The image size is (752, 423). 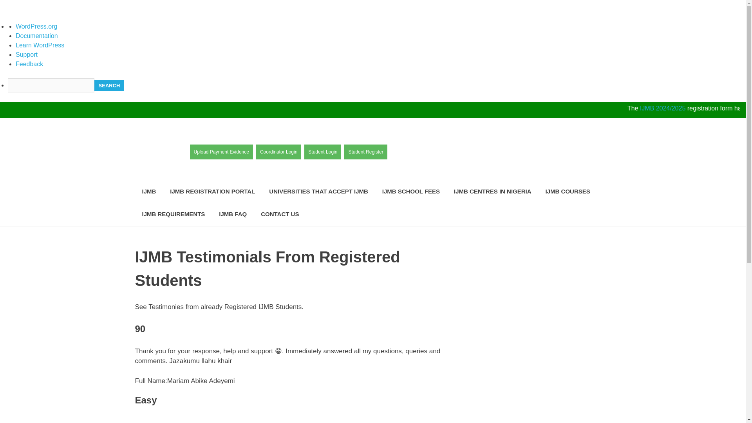 I want to click on IJMB REQUIREMENTS, so click(x=173, y=214).